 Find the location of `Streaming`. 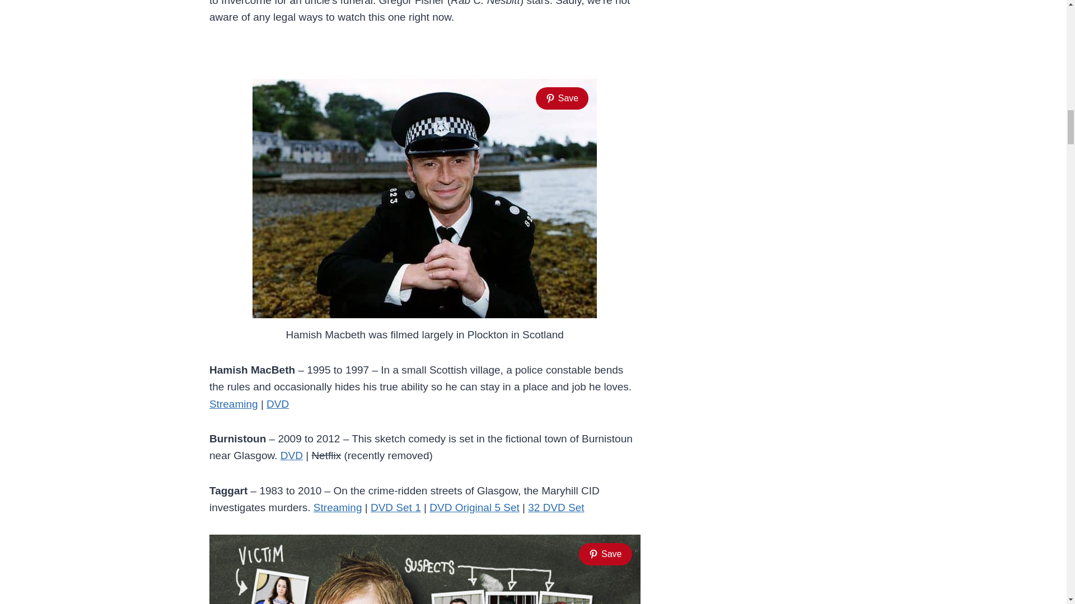

Streaming is located at coordinates (338, 508).